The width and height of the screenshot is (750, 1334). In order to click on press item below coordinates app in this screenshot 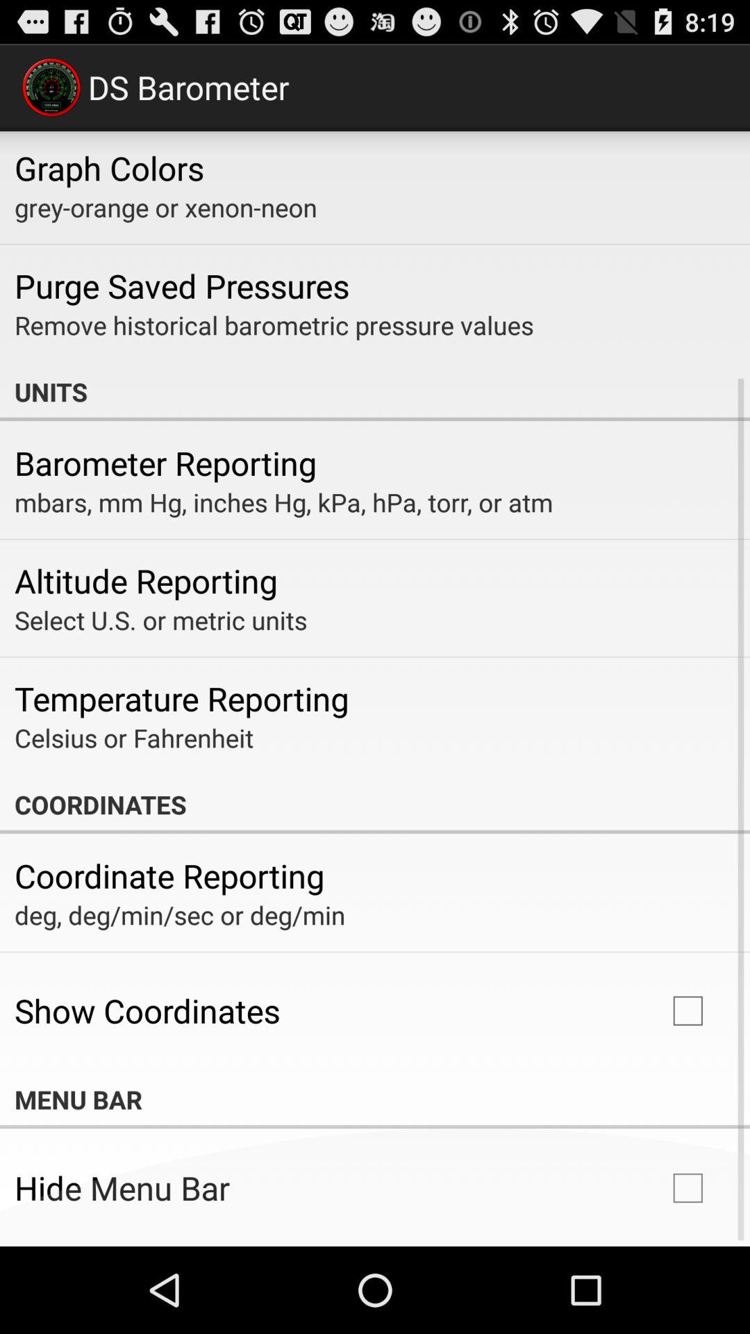, I will do `click(169, 875)`.